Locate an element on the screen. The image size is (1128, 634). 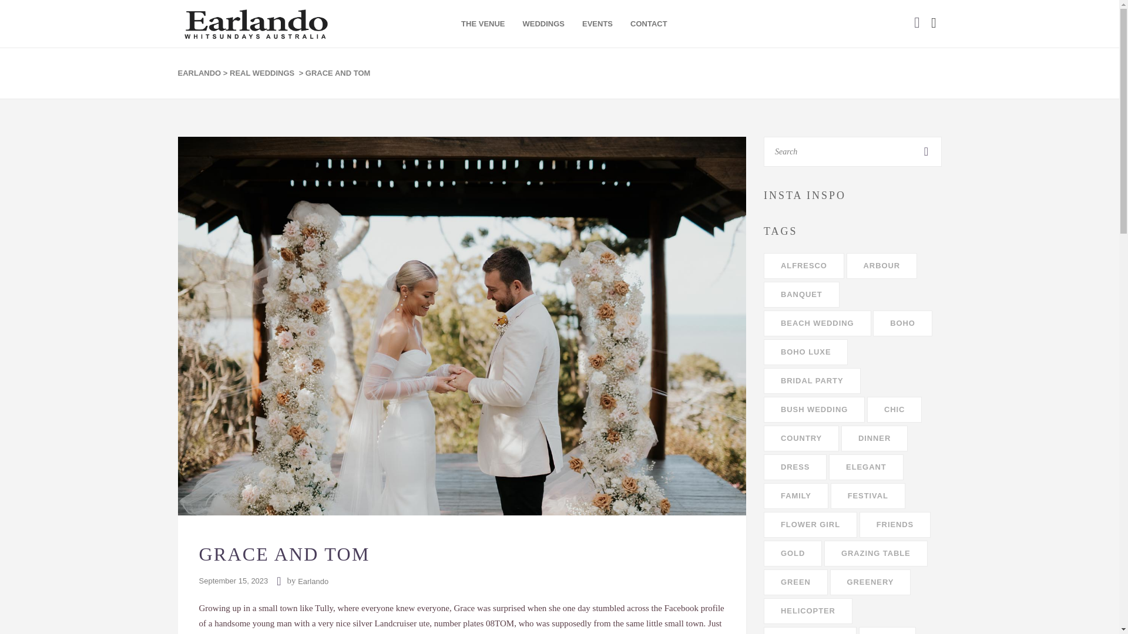
ALFRESCO is located at coordinates (804, 265).